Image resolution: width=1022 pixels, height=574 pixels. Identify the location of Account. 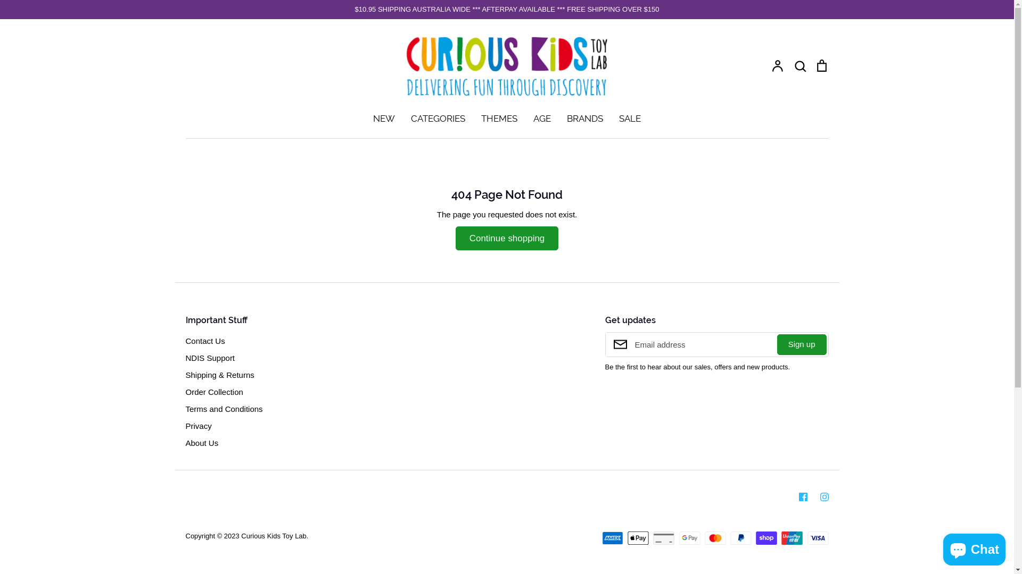
(778, 65).